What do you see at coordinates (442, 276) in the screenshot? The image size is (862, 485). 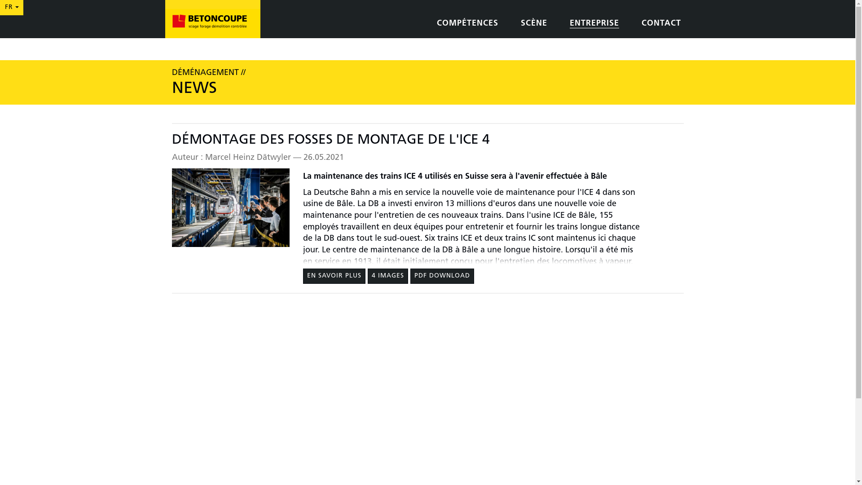 I see `PDF Download` at bounding box center [442, 276].